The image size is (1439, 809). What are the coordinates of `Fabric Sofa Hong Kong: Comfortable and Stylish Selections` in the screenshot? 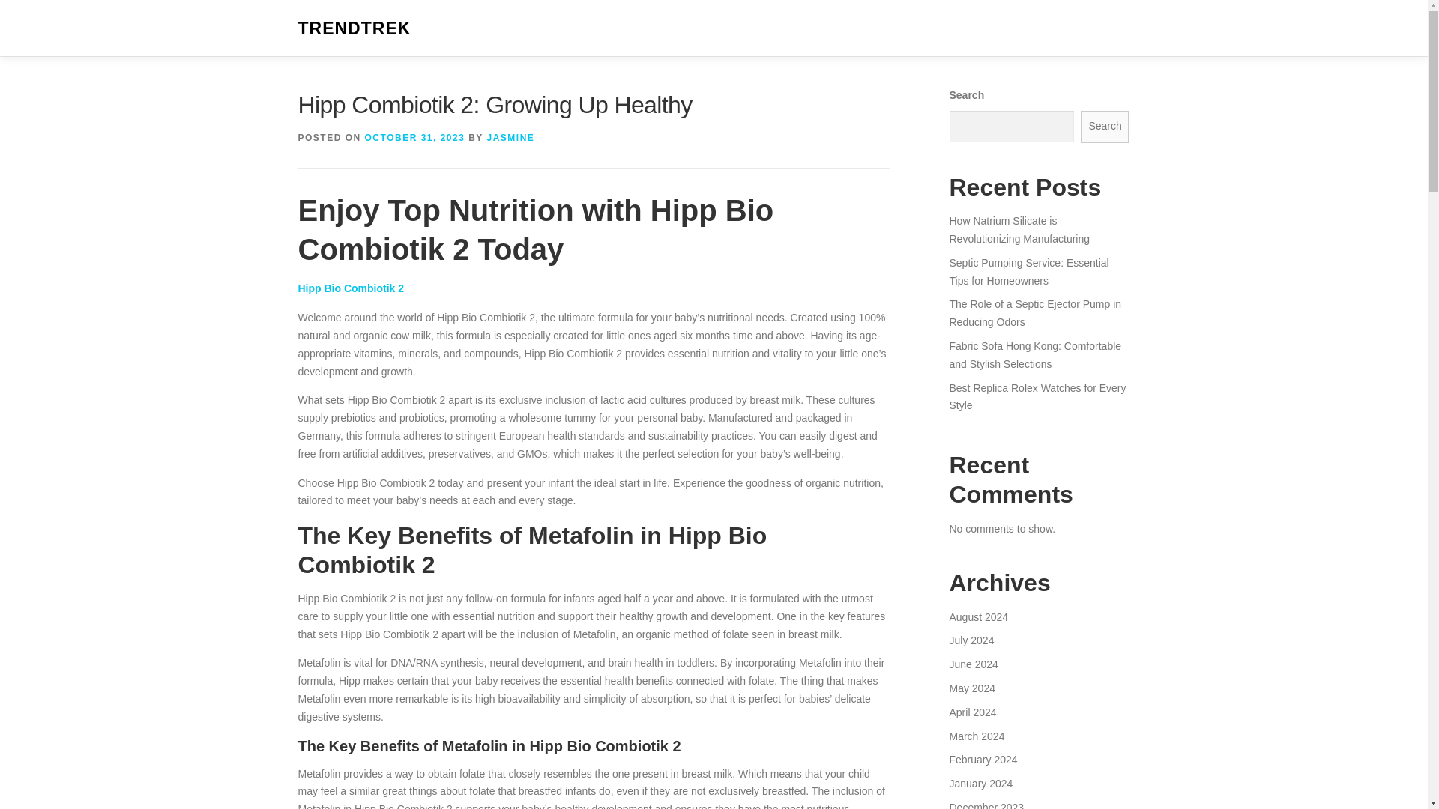 It's located at (1034, 354).